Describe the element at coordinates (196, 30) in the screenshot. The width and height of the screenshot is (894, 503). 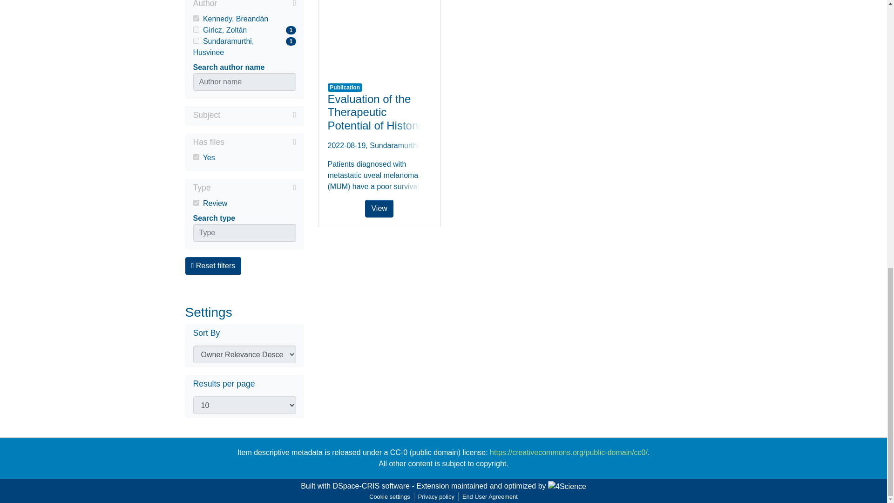
I see `on` at that location.